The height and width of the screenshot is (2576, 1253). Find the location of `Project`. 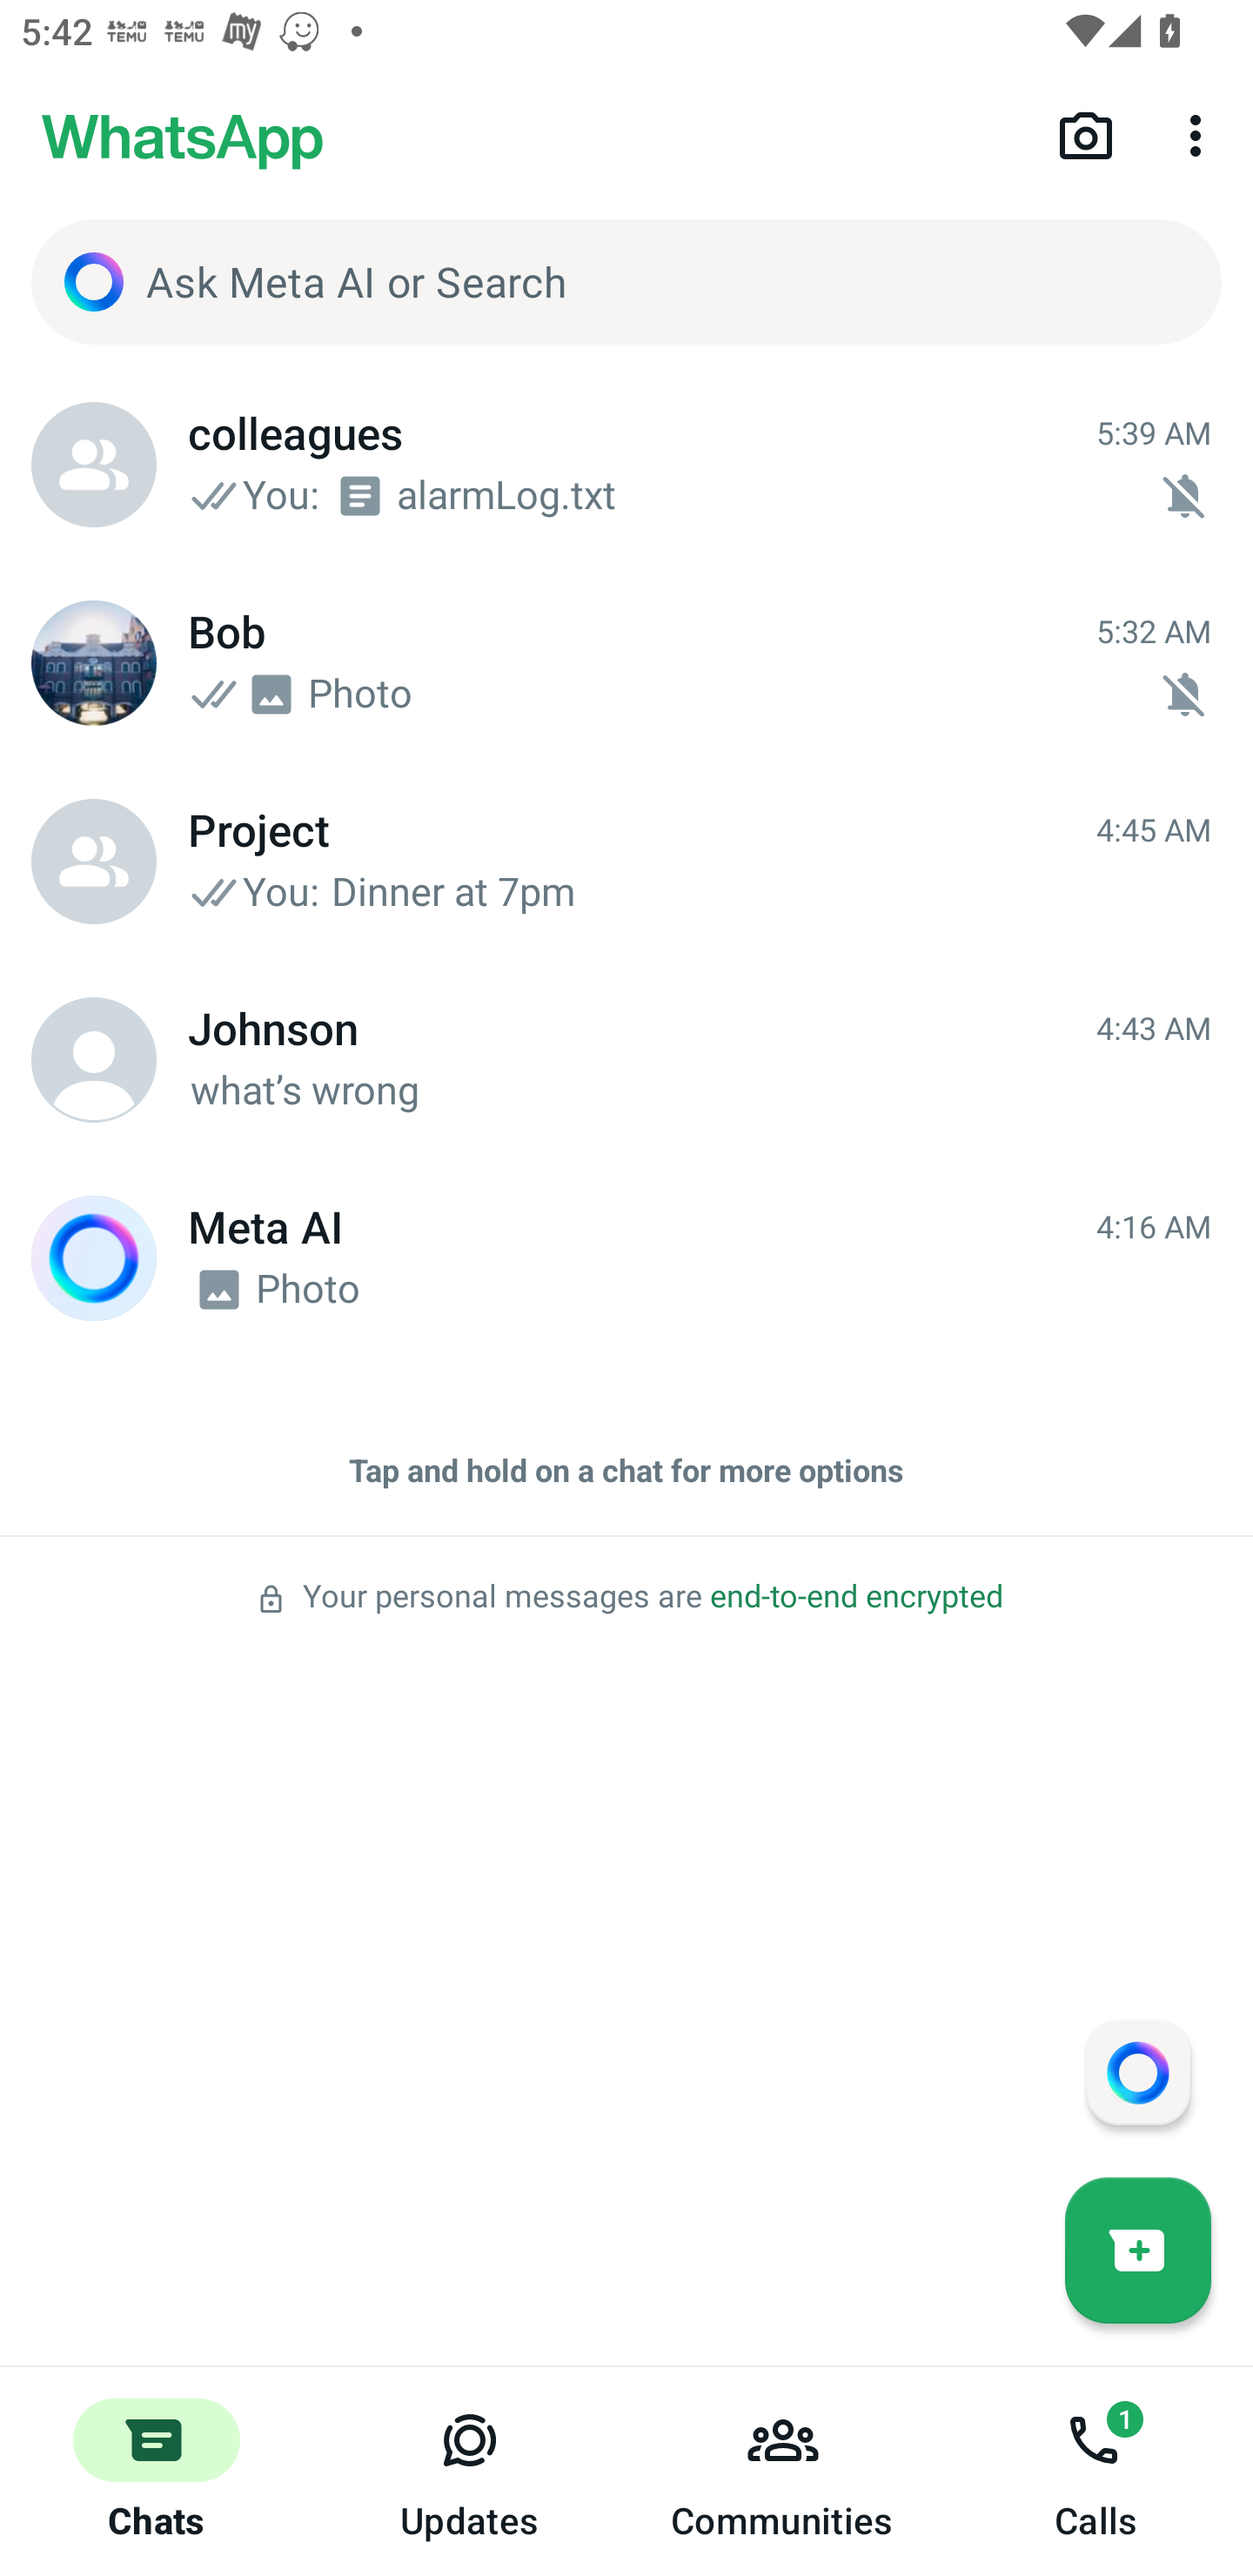

Project is located at coordinates (94, 862).